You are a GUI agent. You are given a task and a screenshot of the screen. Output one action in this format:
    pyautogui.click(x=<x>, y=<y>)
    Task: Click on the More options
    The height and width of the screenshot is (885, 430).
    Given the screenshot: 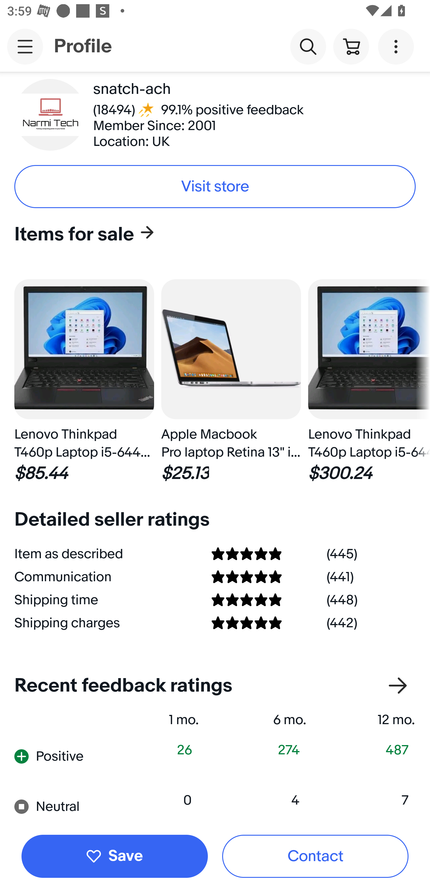 What is the action you would take?
    pyautogui.click(x=398, y=46)
    